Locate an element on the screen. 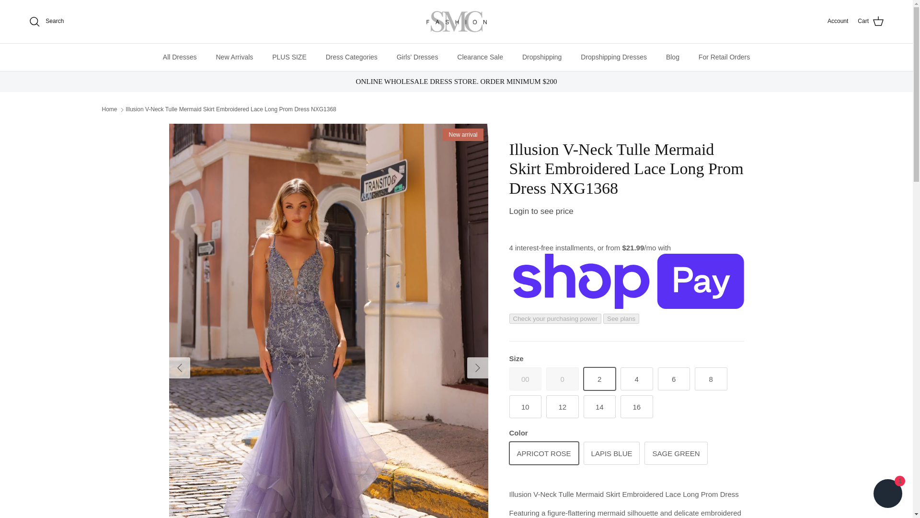 This screenshot has height=518, width=920. Cart is located at coordinates (871, 22).